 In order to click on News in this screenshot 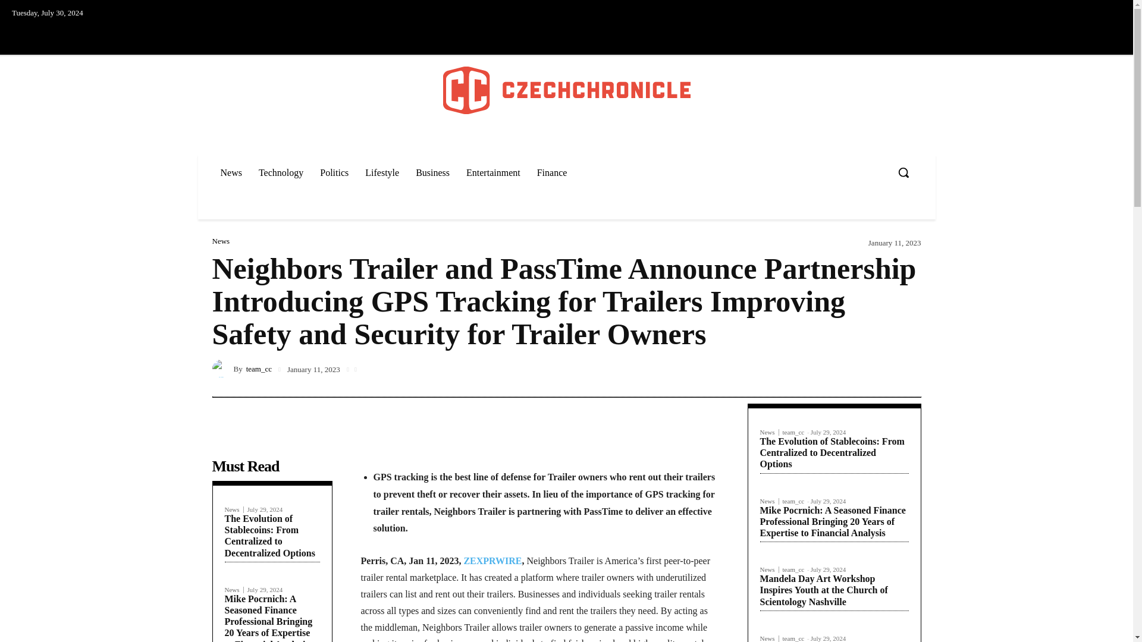, I will do `click(220, 240)`.